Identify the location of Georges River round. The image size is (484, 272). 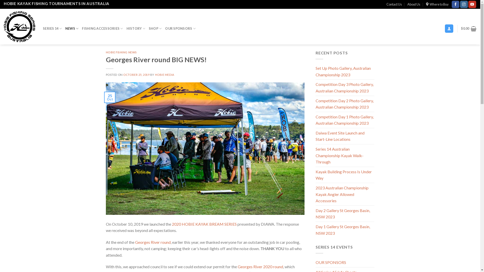
(153, 242).